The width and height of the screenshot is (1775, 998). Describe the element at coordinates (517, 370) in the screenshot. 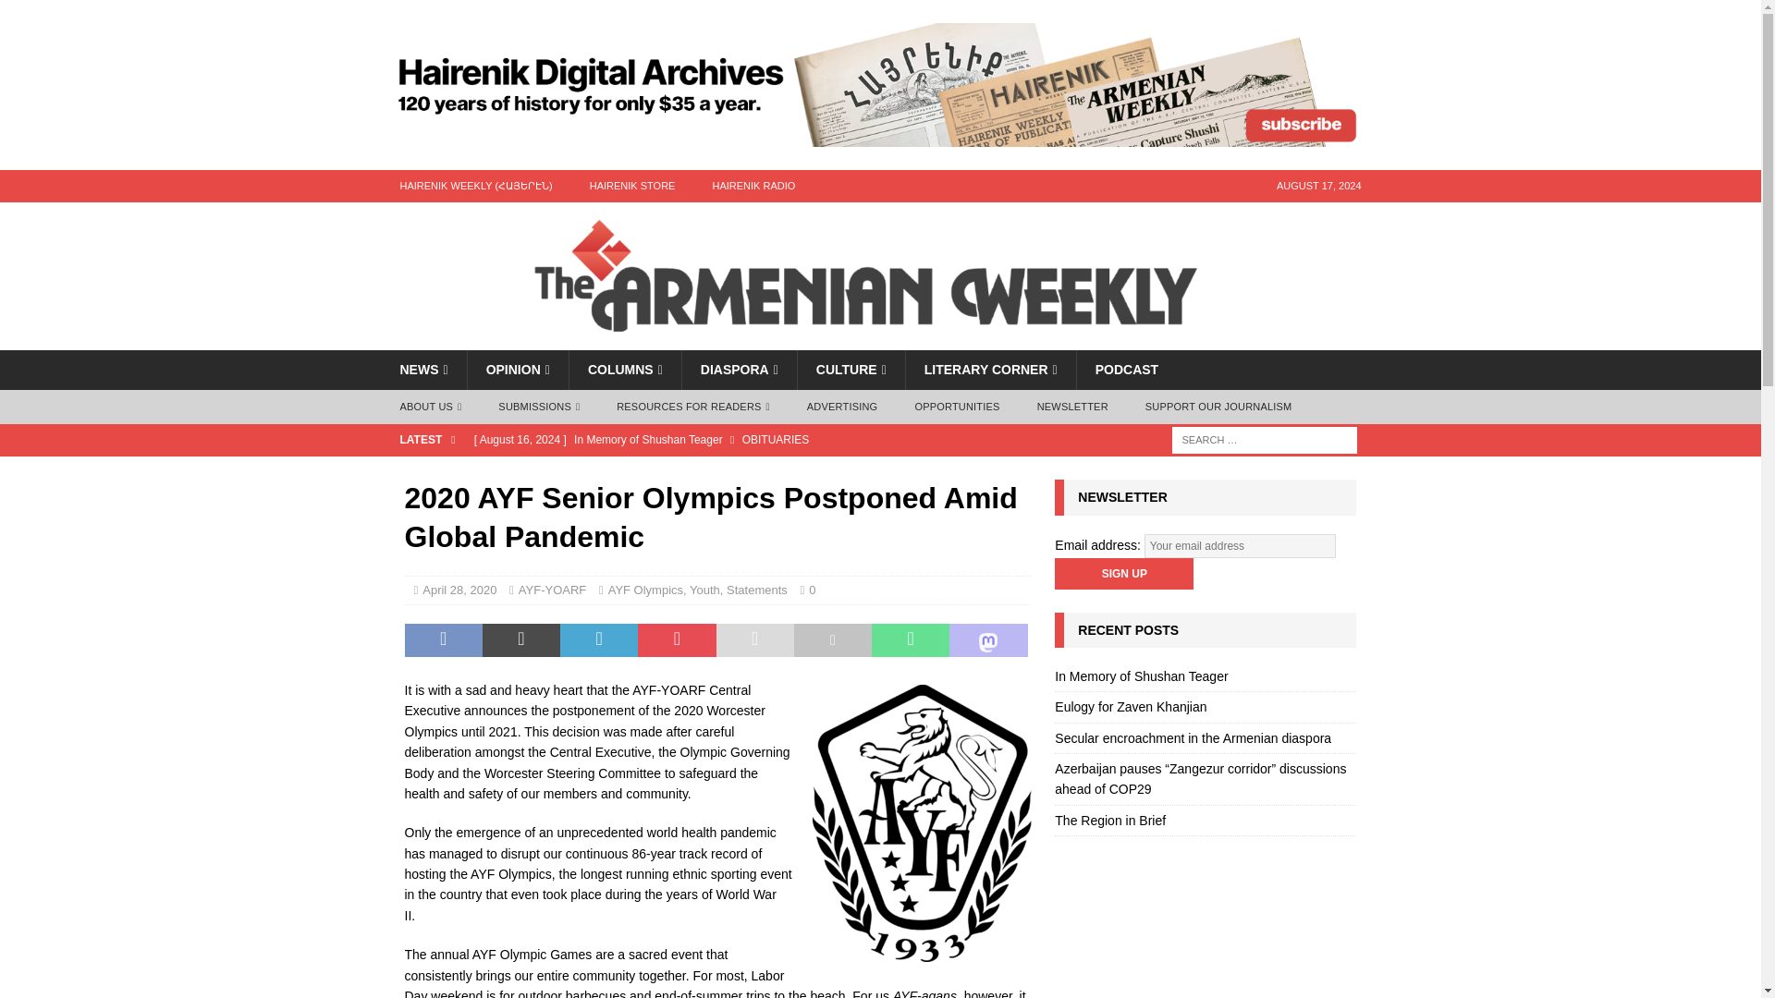

I see `OPINION` at that location.